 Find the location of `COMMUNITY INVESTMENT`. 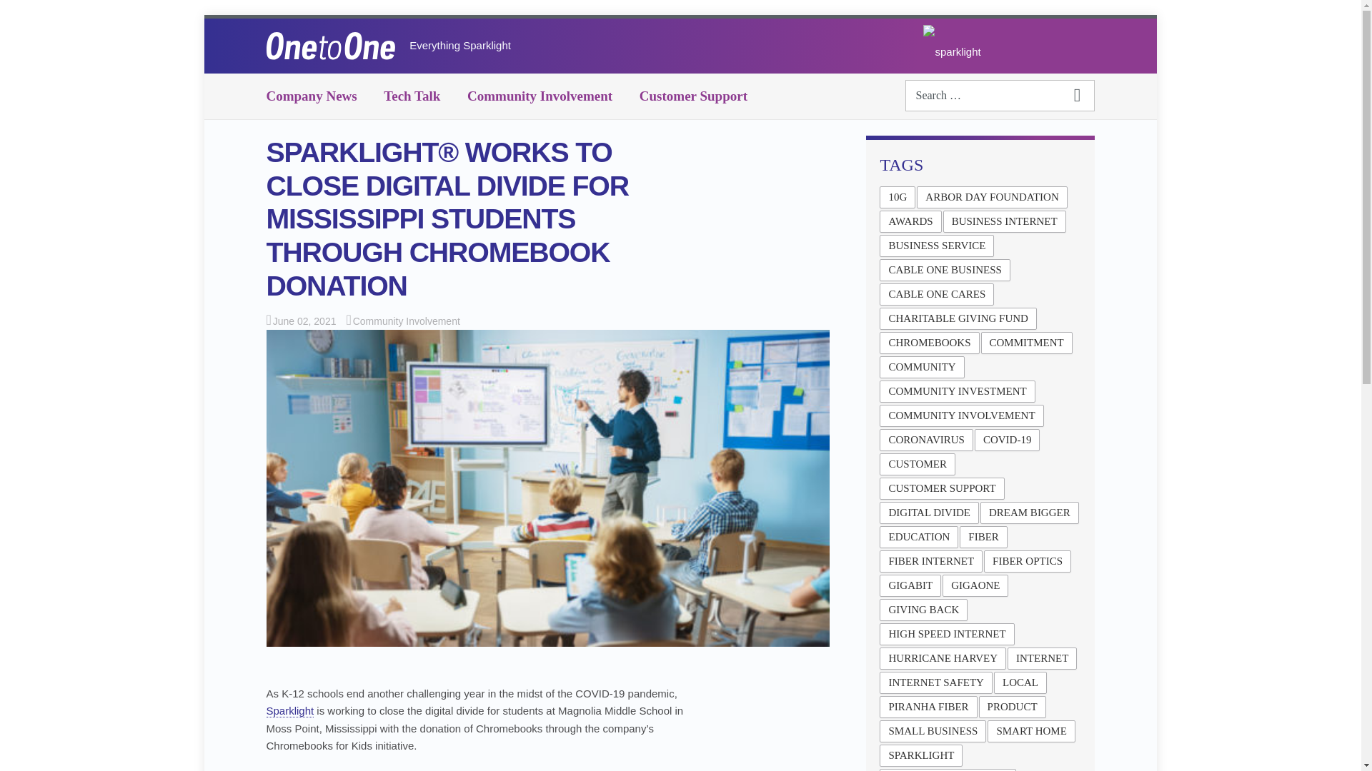

COMMUNITY INVESTMENT is located at coordinates (956, 391).